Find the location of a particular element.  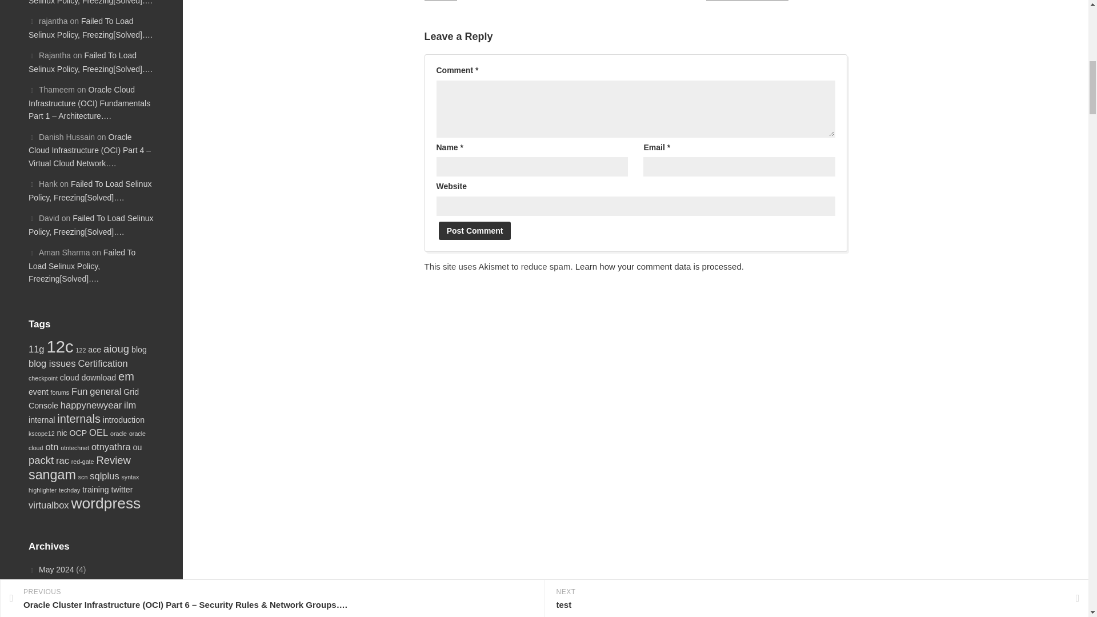

Post Comment is located at coordinates (475, 231).